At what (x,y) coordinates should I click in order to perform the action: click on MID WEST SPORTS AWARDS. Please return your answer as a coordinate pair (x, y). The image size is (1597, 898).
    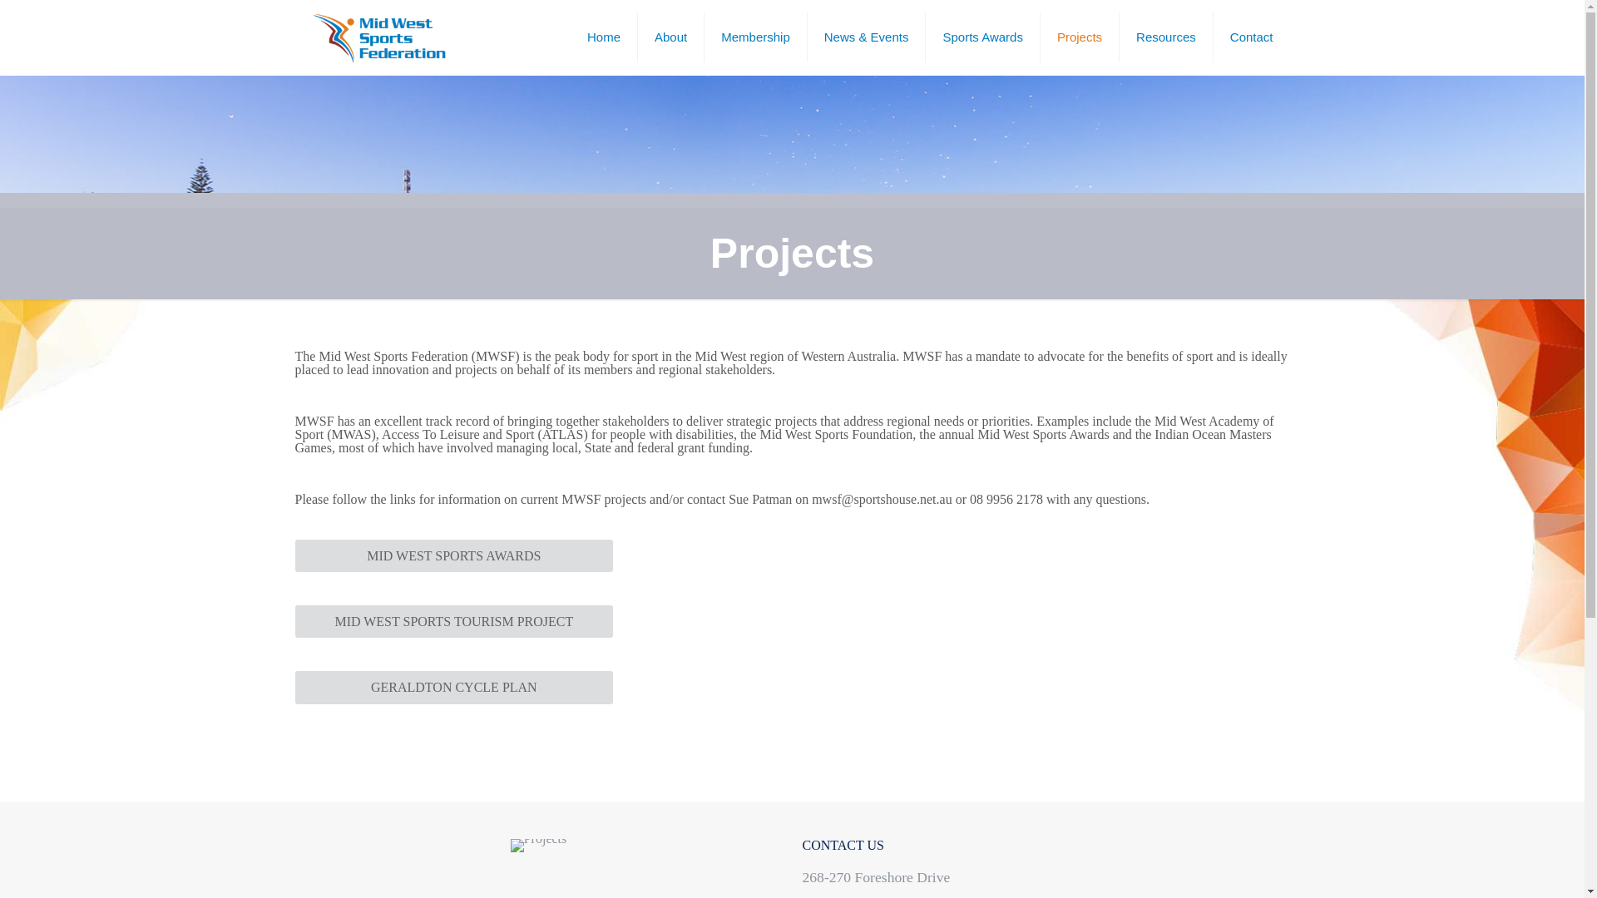
    Looking at the image, I should click on (453, 555).